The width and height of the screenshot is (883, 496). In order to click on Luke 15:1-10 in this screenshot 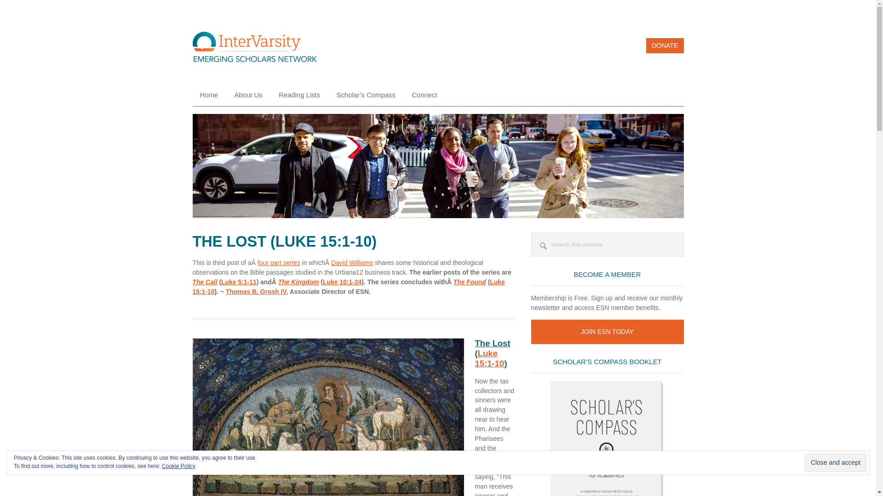, I will do `click(489, 358)`.